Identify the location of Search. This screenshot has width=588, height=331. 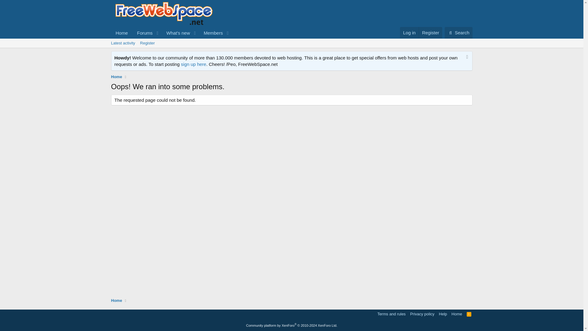
(458, 32).